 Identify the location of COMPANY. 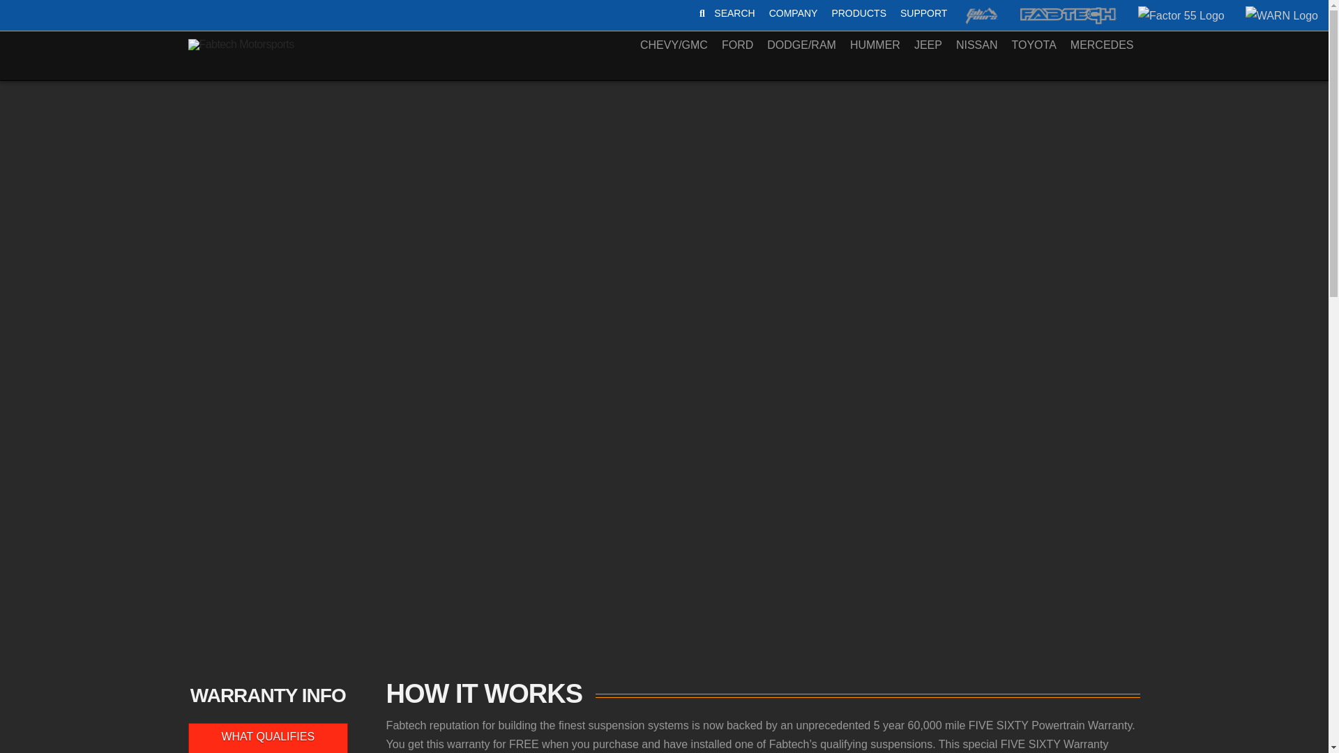
(793, 13).